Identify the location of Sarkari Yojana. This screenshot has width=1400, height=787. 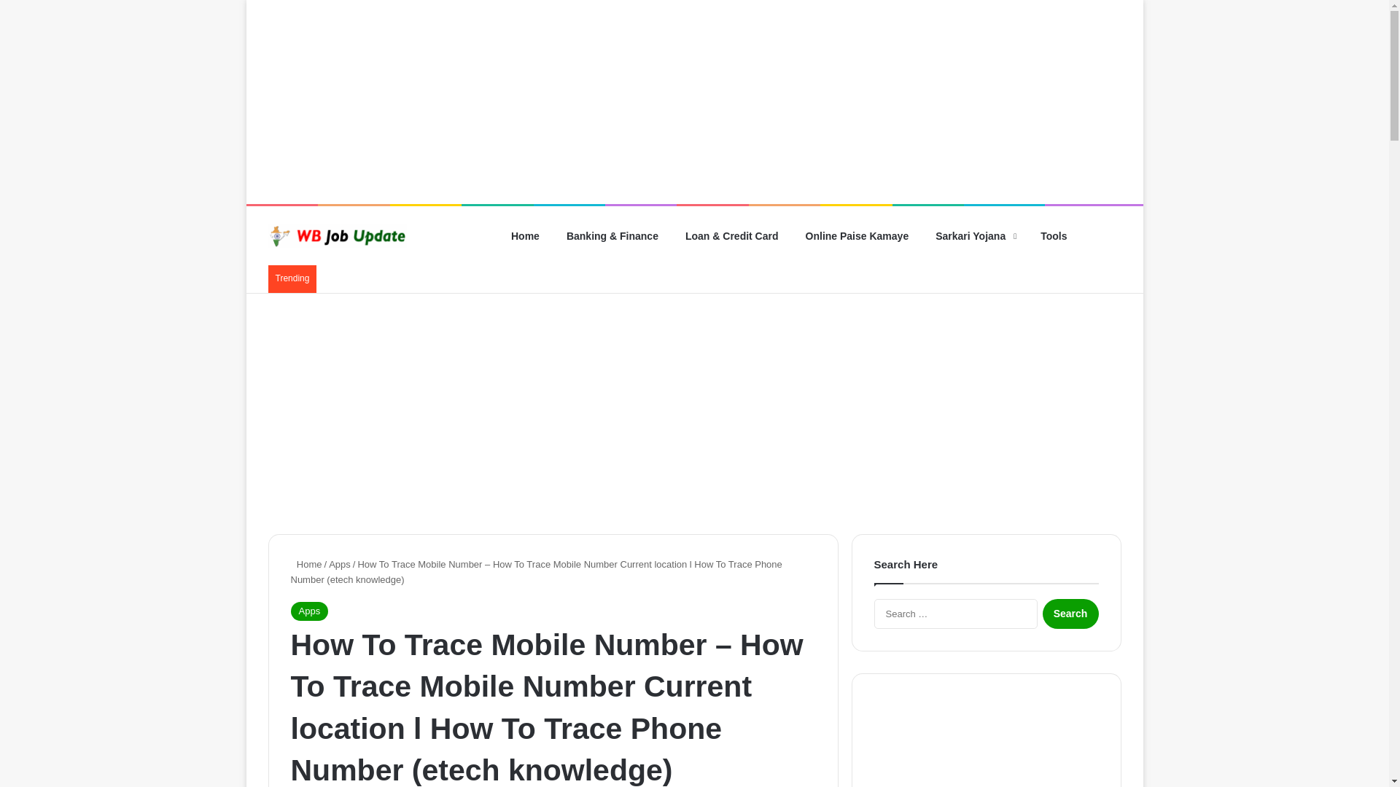
(971, 236).